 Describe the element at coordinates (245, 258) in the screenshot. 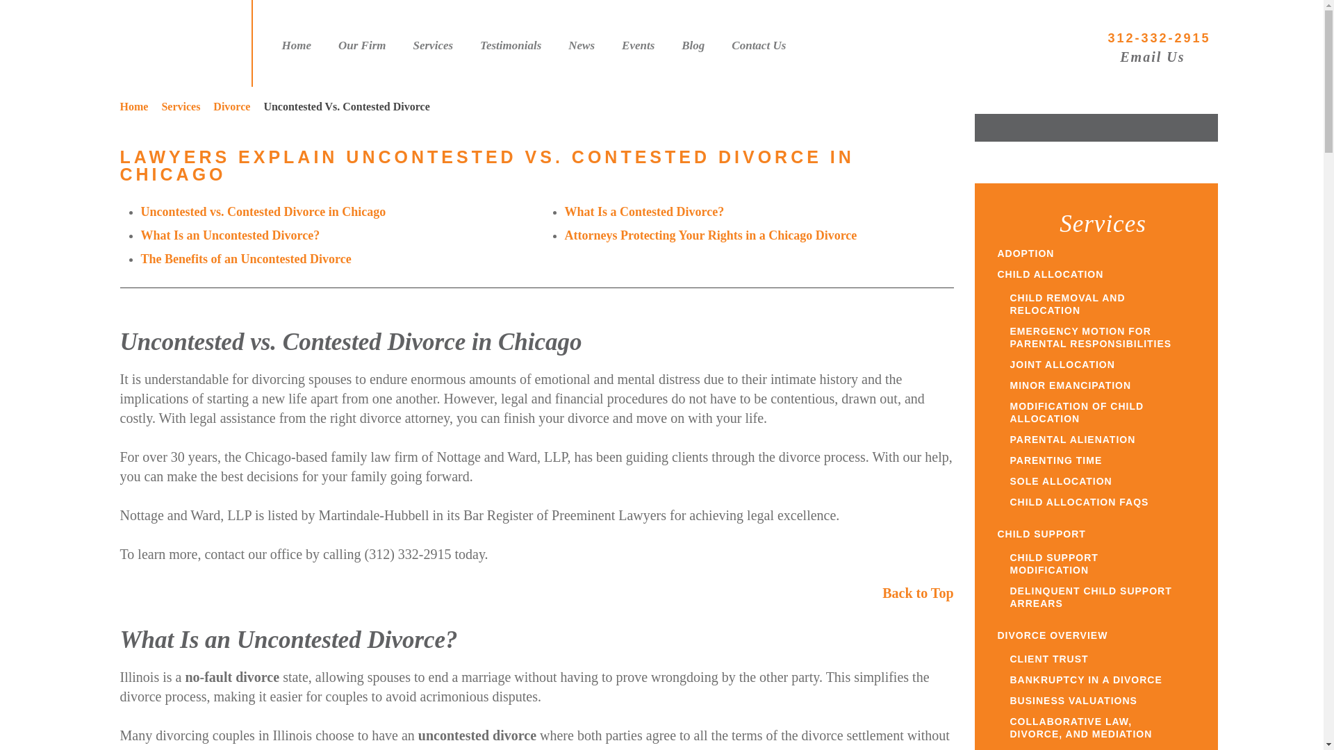

I see `The Benefits of an Uncontested Divorce` at that location.